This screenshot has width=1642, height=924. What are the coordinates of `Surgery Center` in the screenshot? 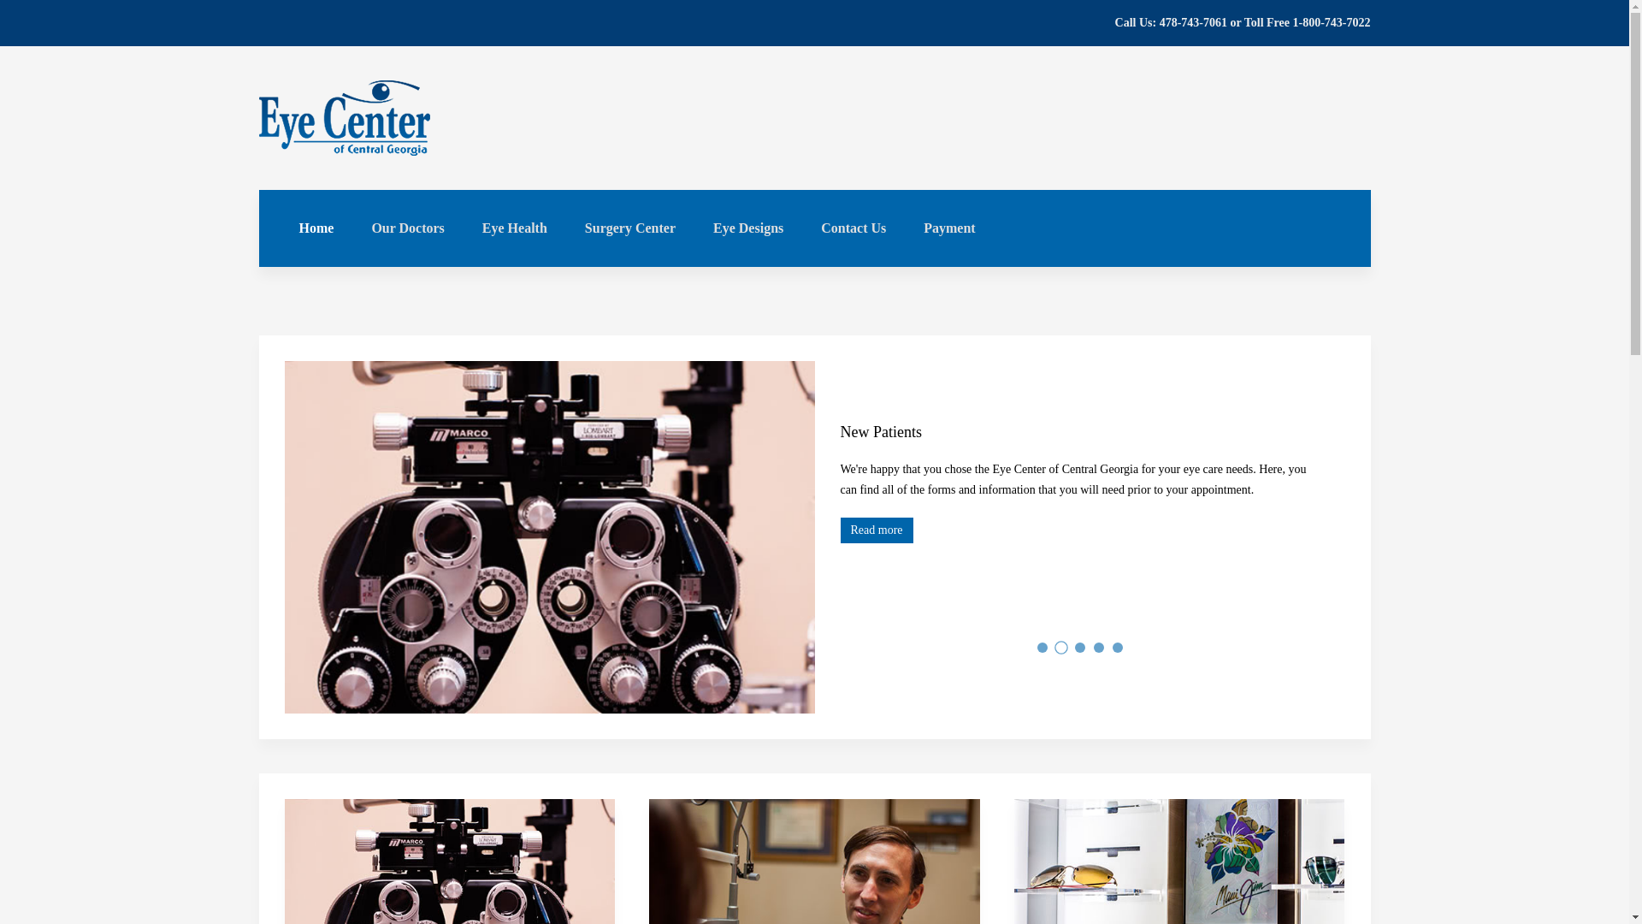 It's located at (630, 228).